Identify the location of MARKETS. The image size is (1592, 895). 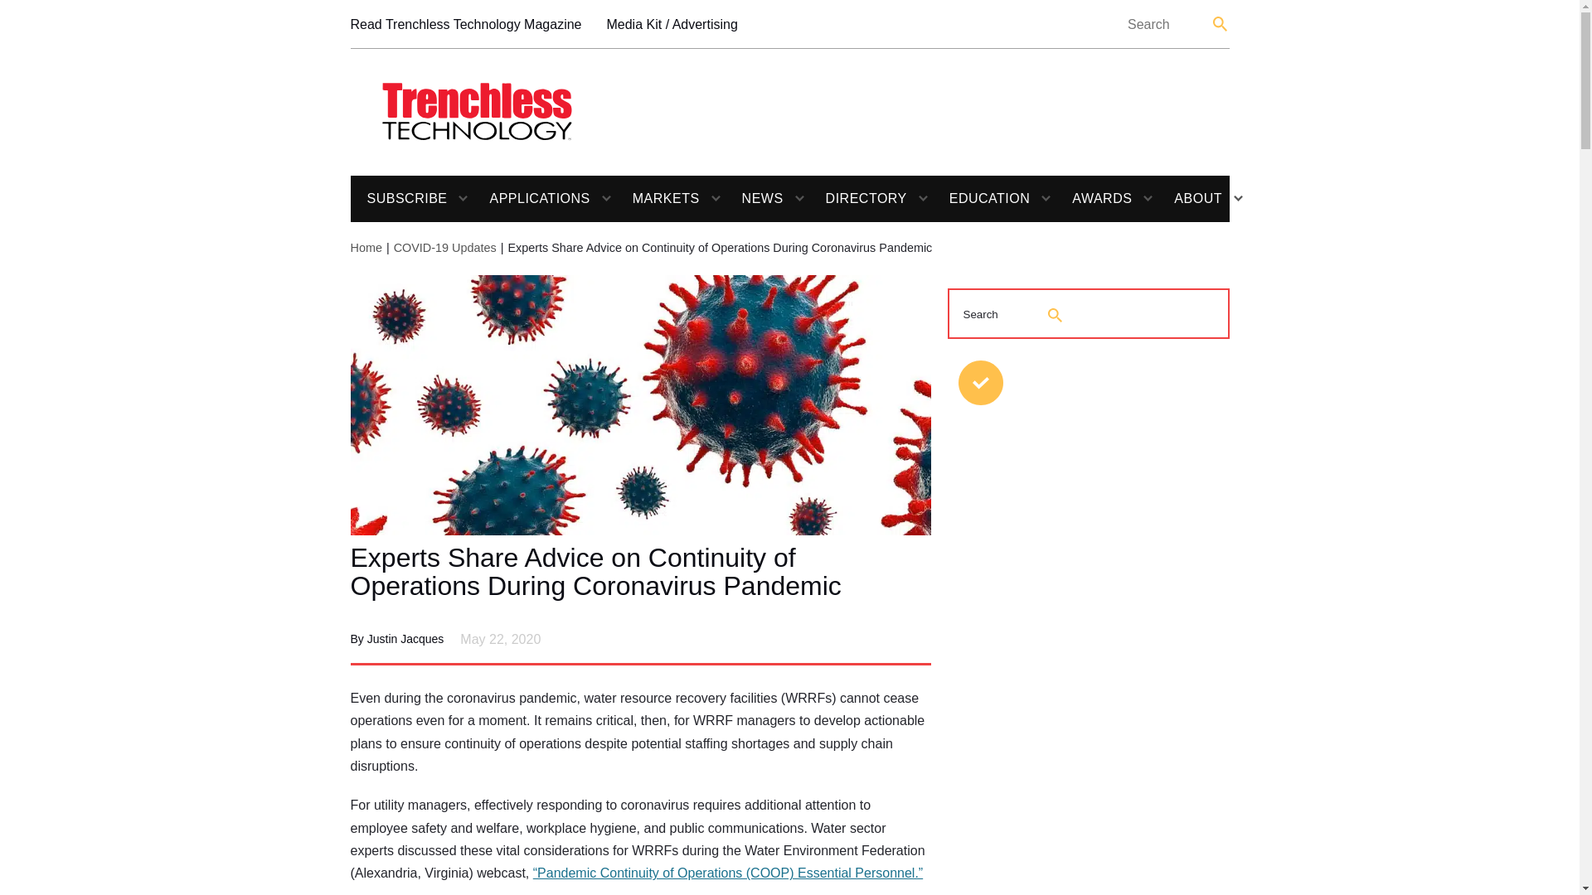
(658, 198).